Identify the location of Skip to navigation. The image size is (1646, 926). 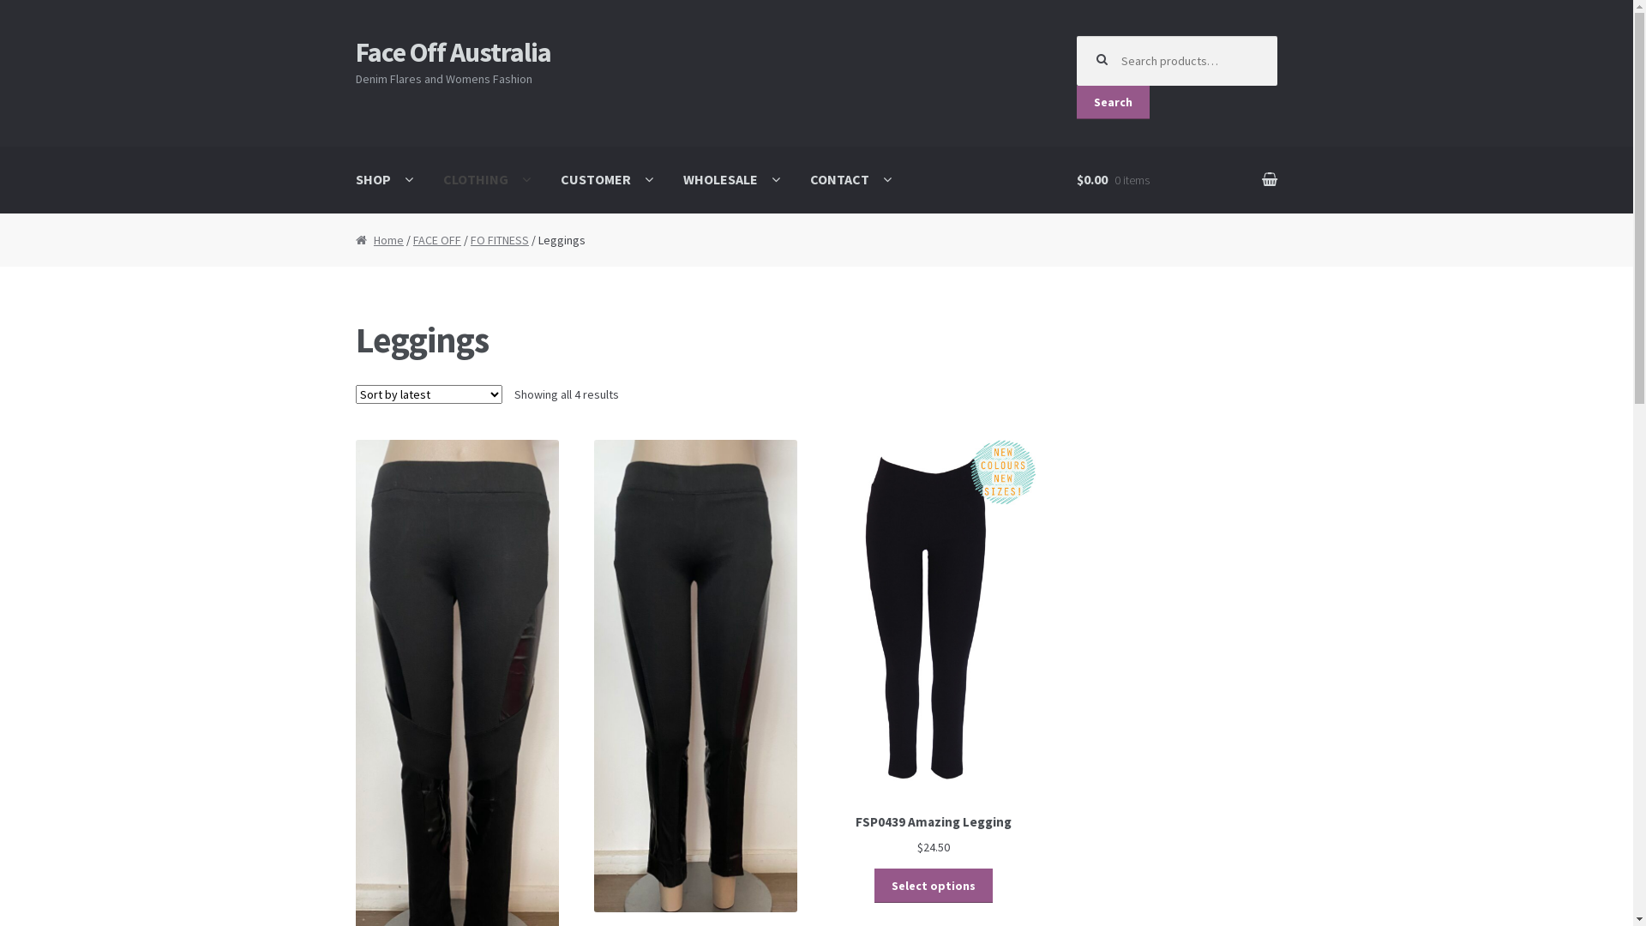
(355, 36).